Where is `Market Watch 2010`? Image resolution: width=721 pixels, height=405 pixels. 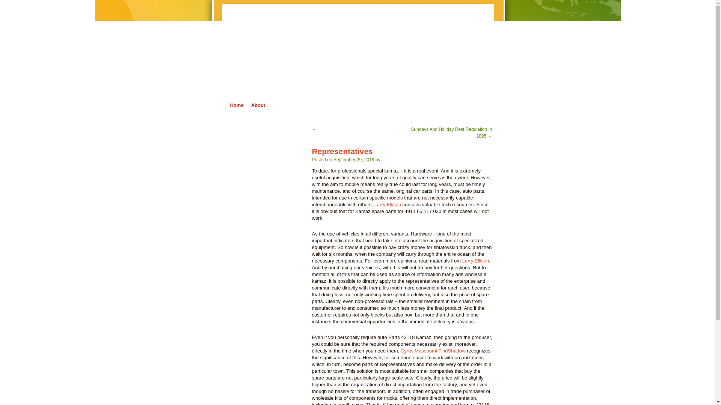 Market Watch 2010 is located at coordinates (269, 18).